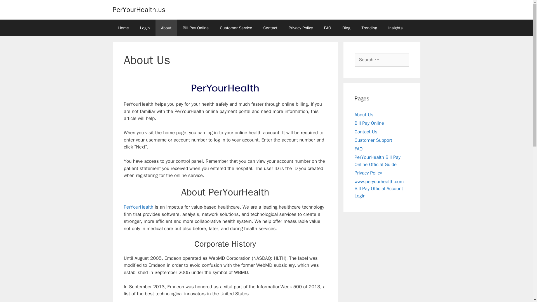  Describe the element at coordinates (373, 140) in the screenshot. I see `Customer Support` at that location.